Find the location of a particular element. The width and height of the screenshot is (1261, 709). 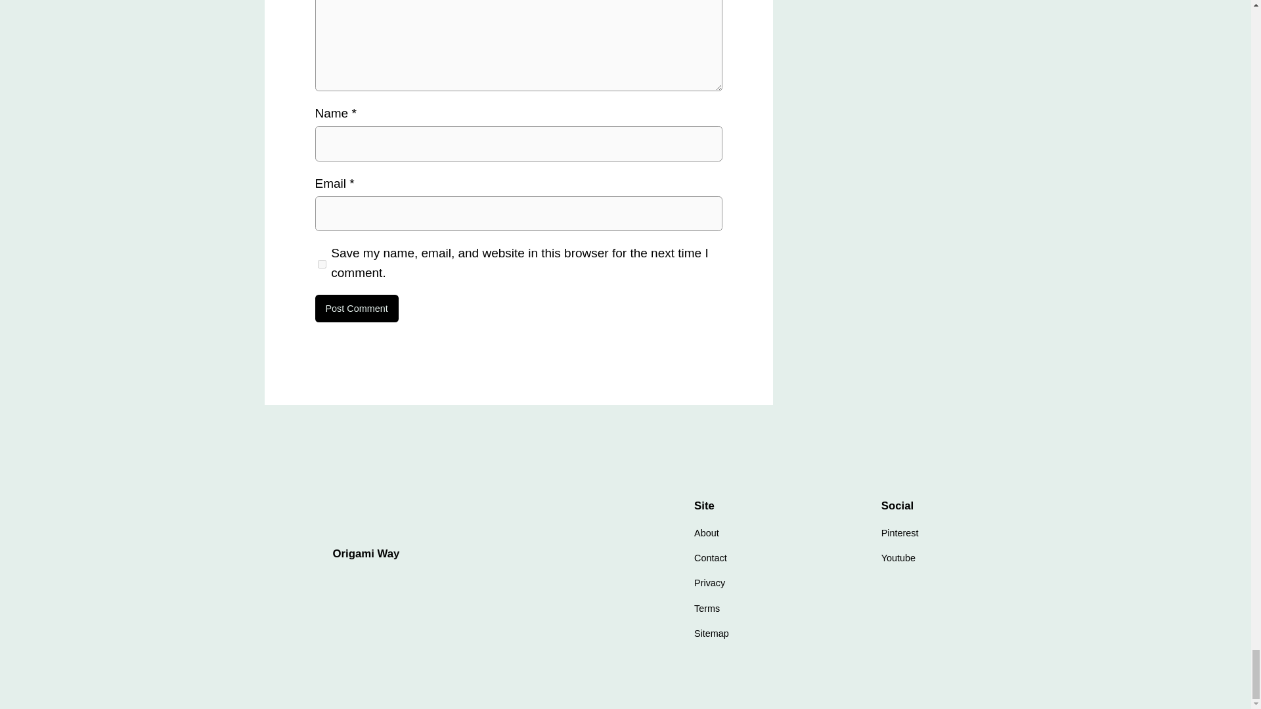

Terms is located at coordinates (707, 608).